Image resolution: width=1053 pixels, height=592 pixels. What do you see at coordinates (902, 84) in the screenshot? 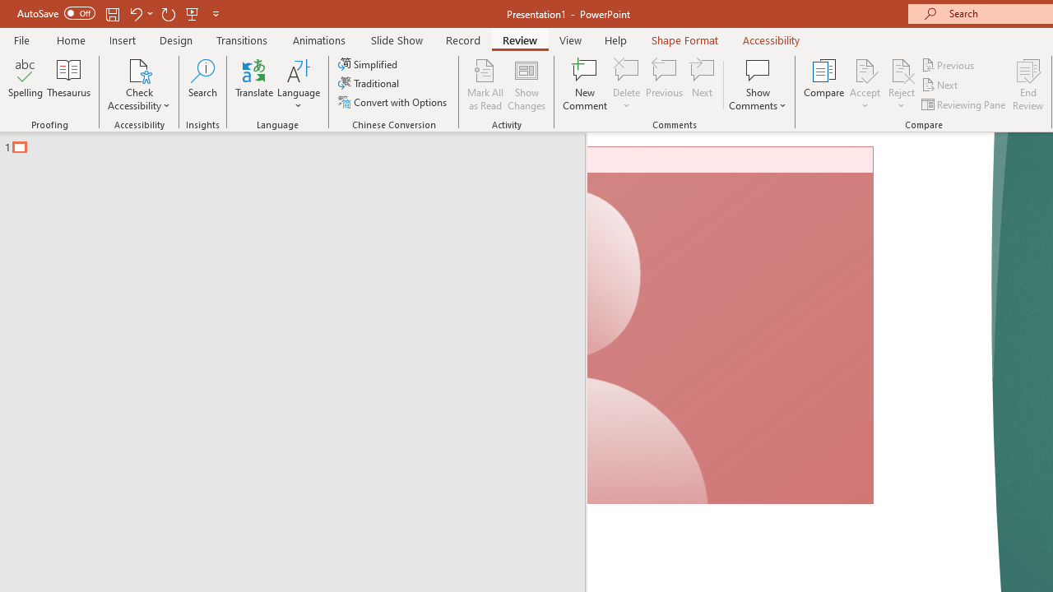
I see `Reject` at bounding box center [902, 84].